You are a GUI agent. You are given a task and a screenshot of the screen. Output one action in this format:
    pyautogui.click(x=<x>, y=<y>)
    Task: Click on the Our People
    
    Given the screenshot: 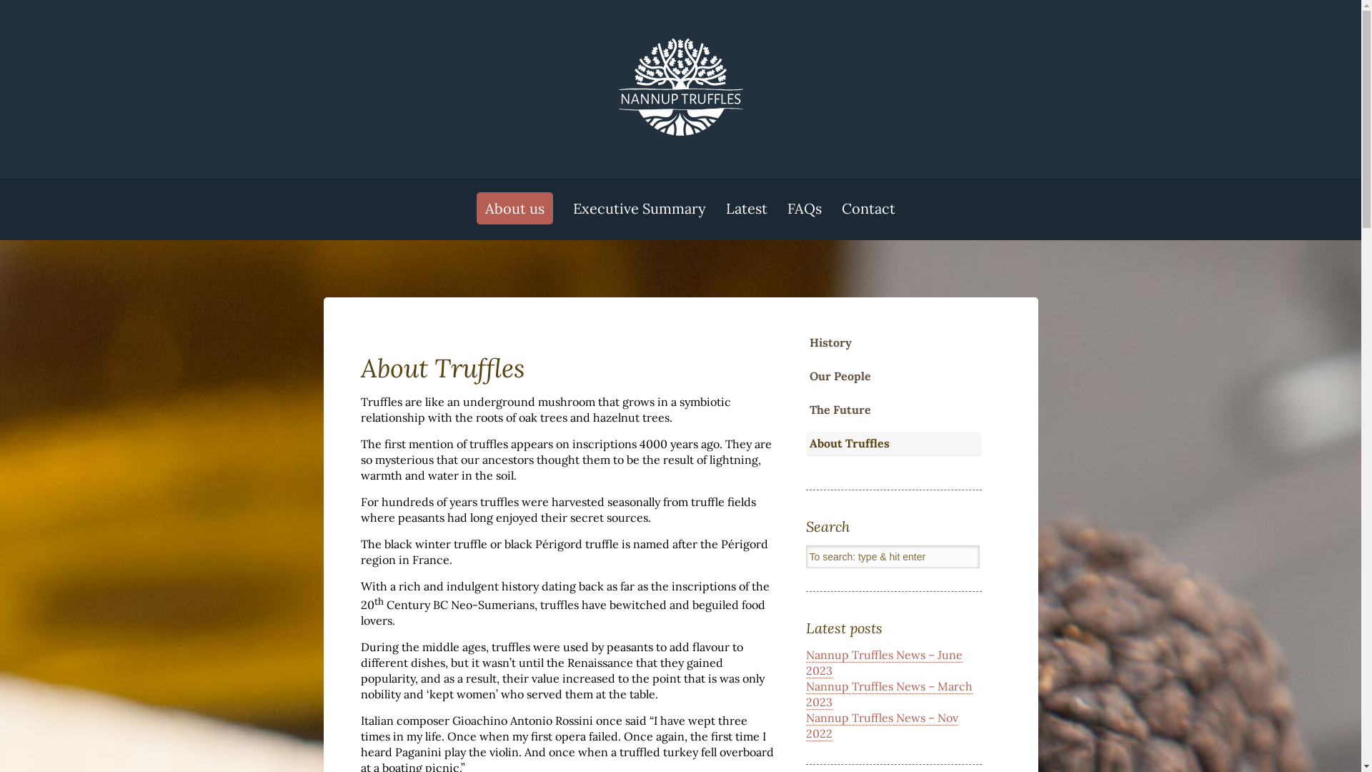 What is the action you would take?
    pyautogui.click(x=840, y=376)
    